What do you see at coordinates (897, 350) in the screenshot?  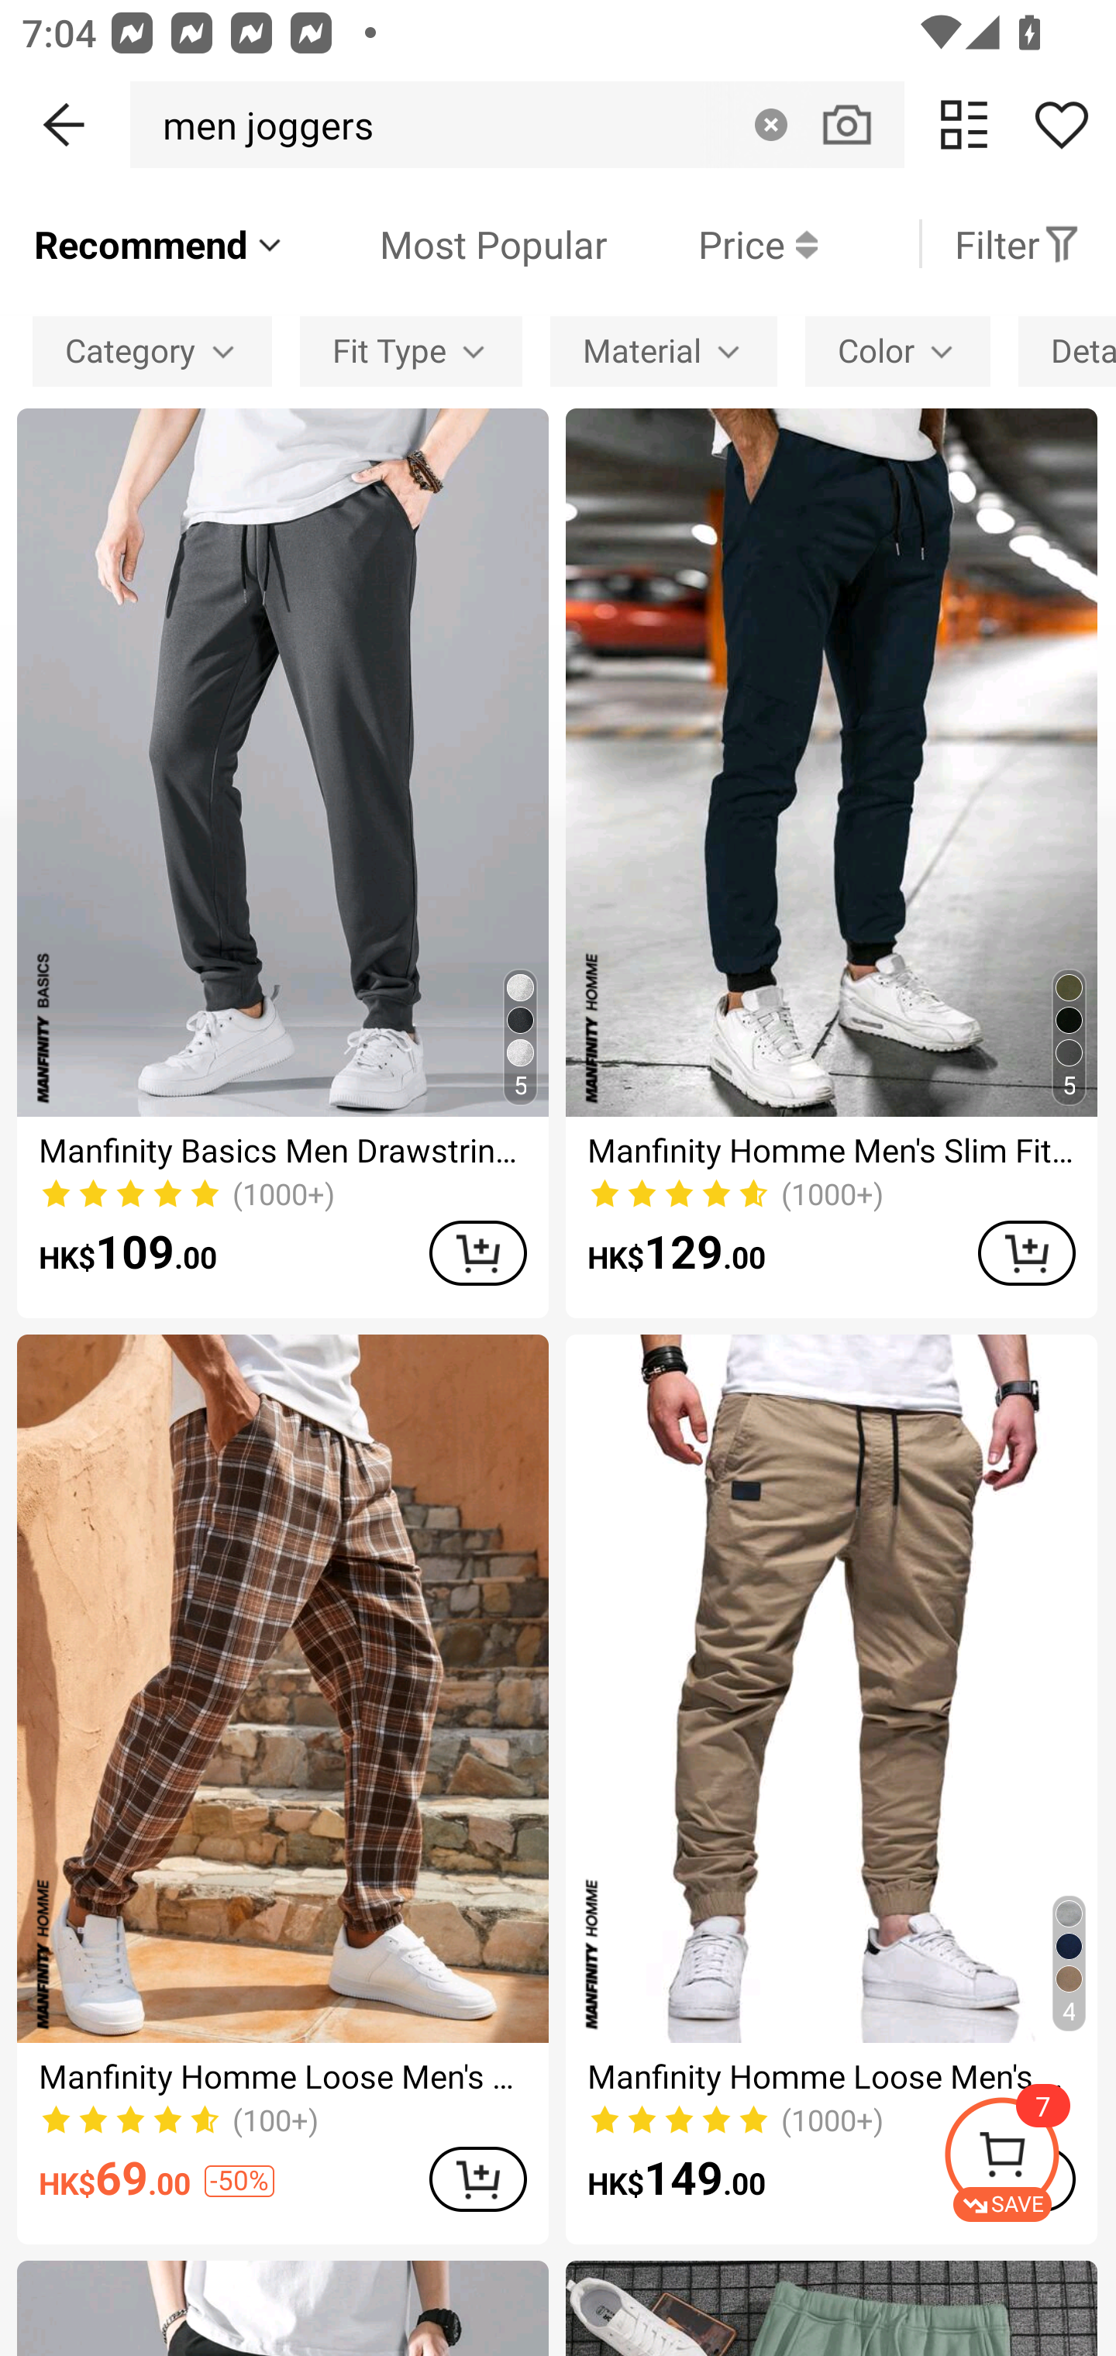 I see `Color` at bounding box center [897, 350].